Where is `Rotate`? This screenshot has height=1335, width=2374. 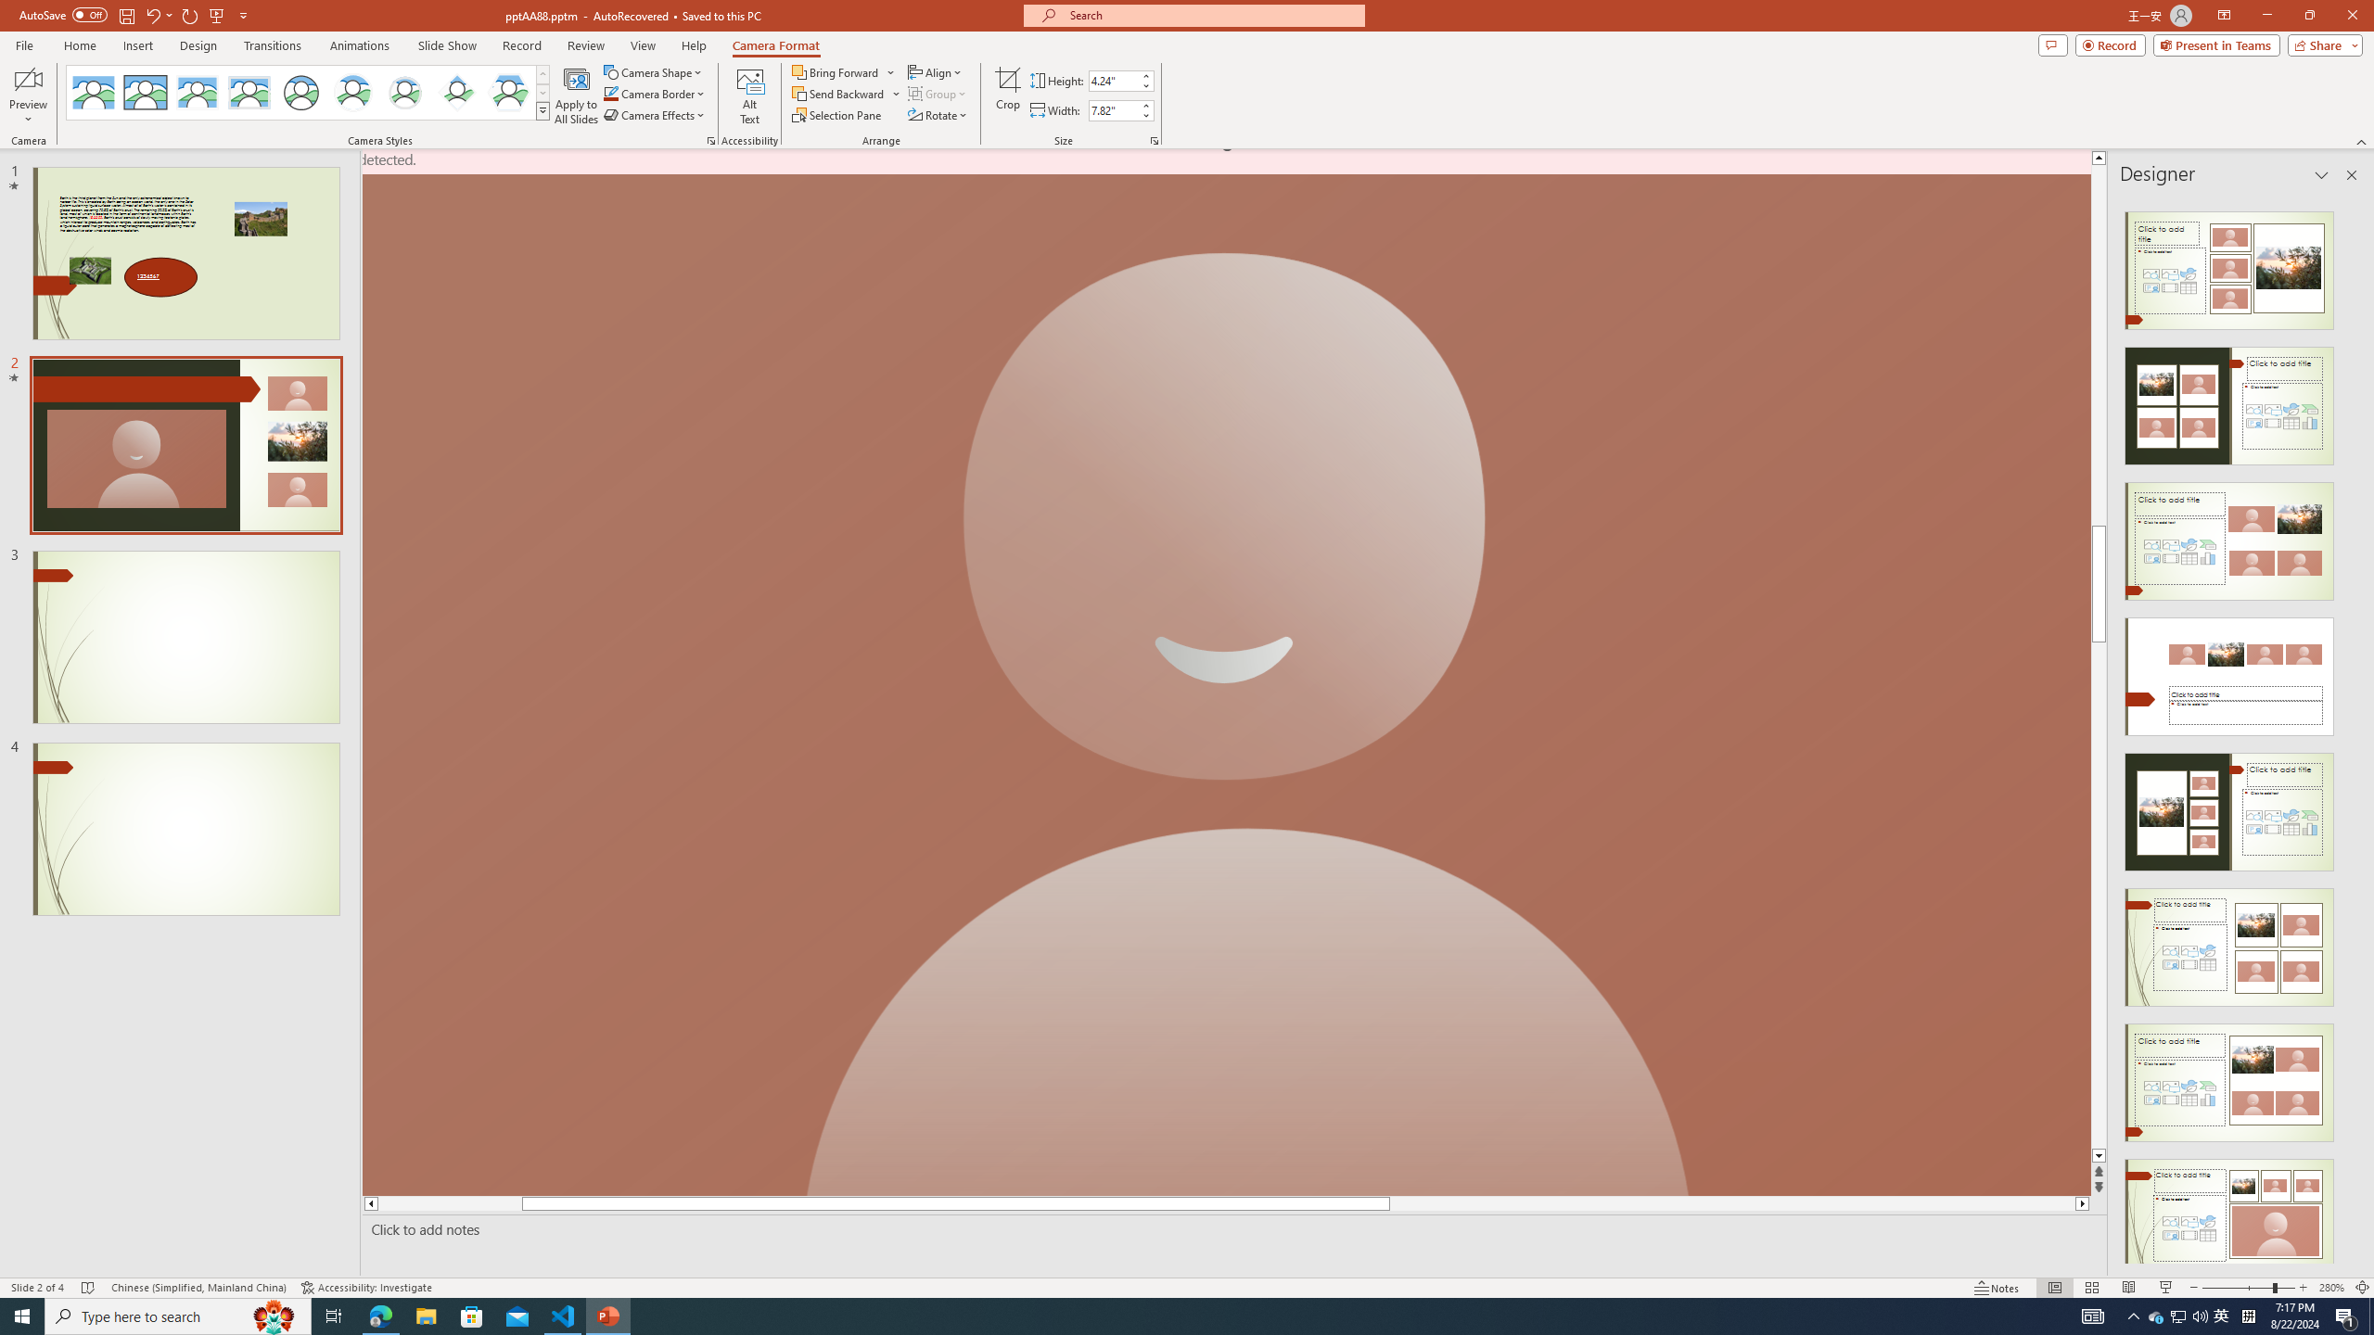 Rotate is located at coordinates (938, 115).